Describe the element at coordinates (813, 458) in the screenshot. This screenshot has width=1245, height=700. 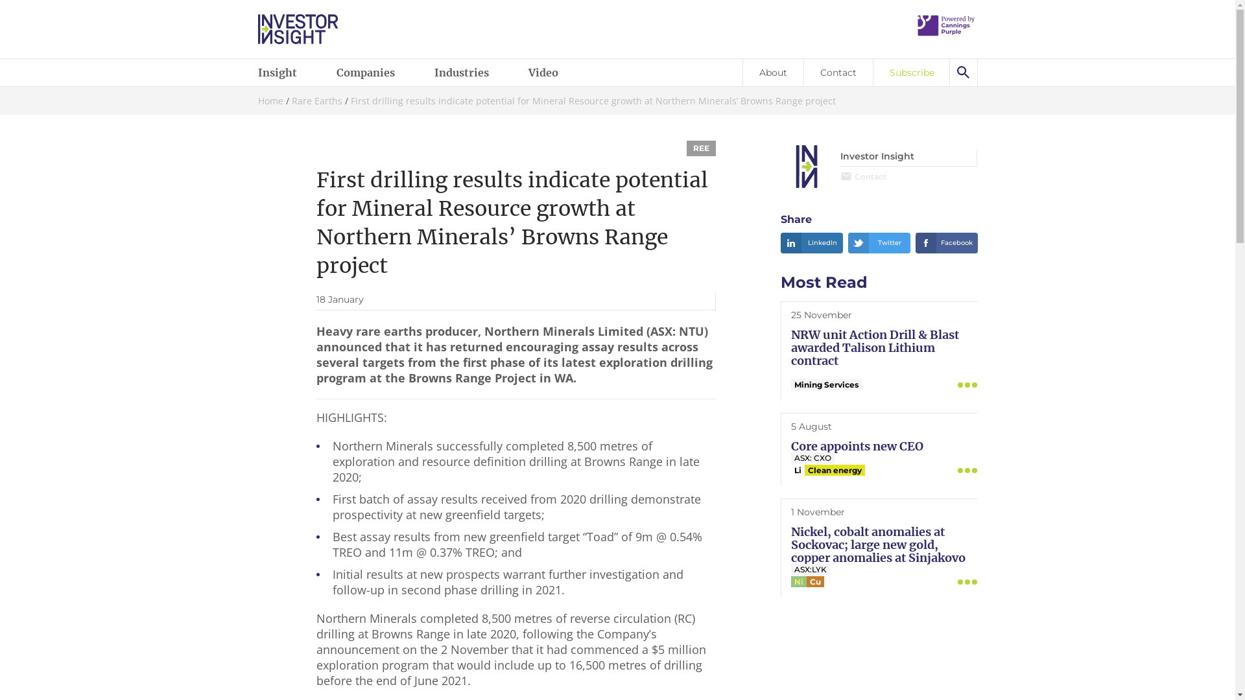
I see `ASX: CXO` at that location.